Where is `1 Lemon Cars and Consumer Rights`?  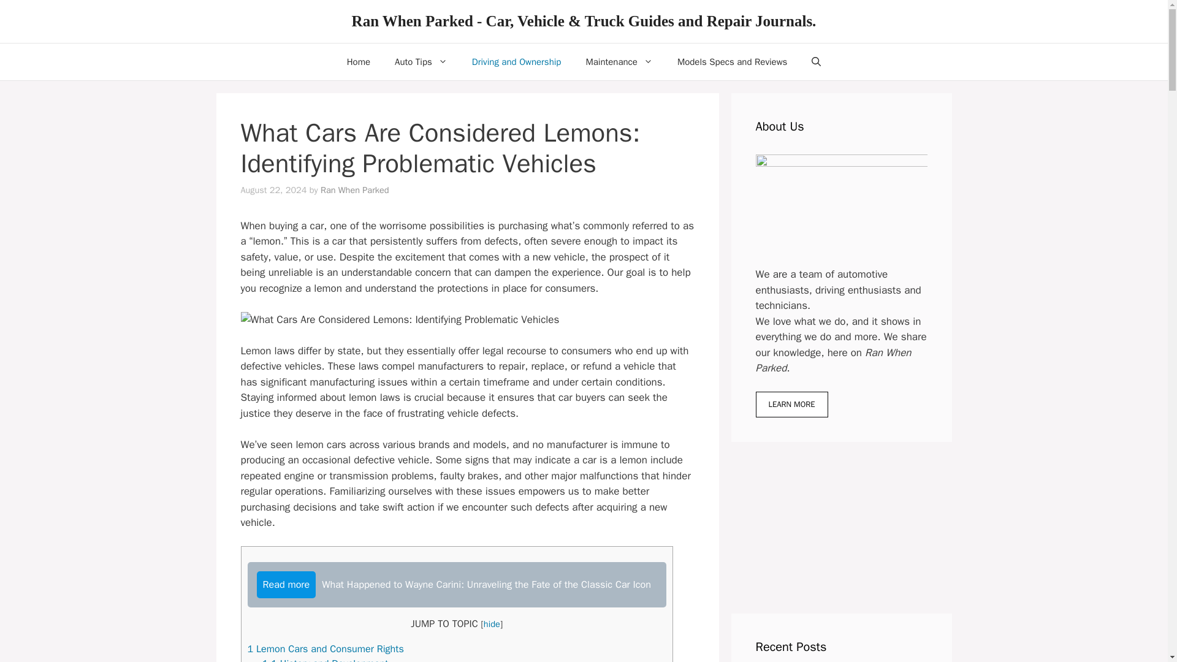
1 Lemon Cars and Consumer Rights is located at coordinates (325, 649).